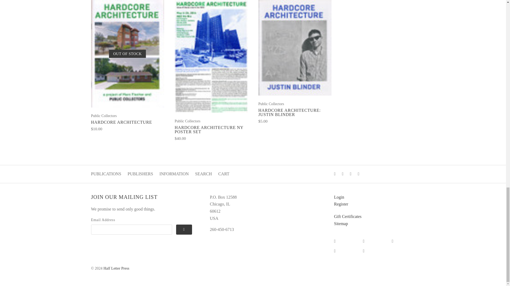 This screenshot has height=286, width=510. I want to click on HARDCORE ARCHITECTURE: JUSTIN BLINDER, so click(289, 112).